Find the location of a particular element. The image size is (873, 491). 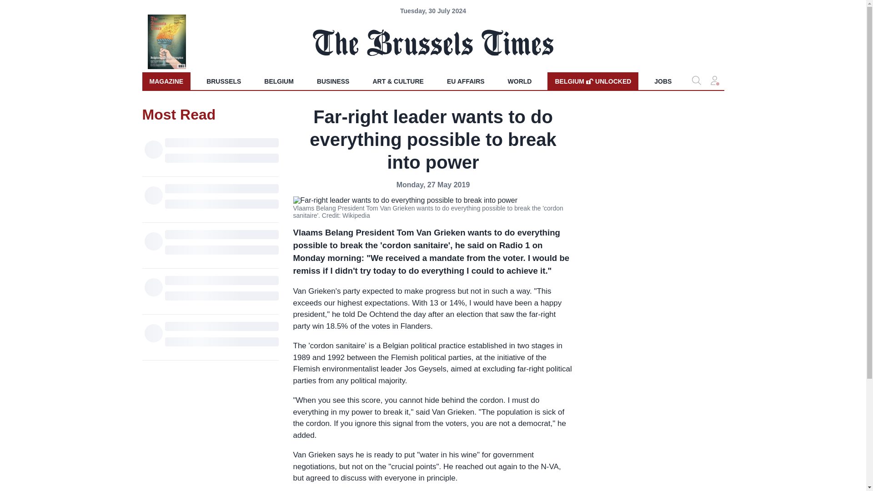

WORLD is located at coordinates (520, 81).